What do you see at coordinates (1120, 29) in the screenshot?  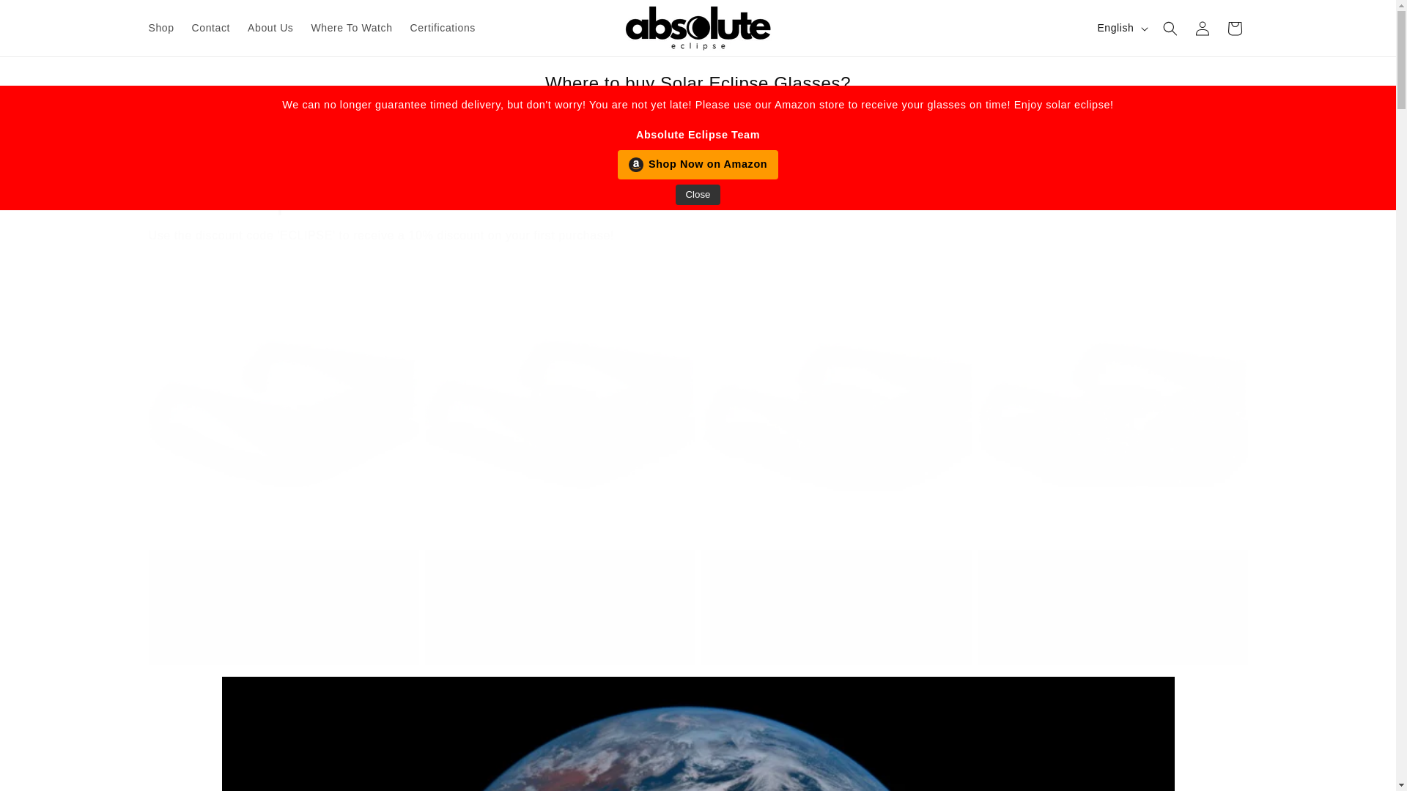 I see `English` at bounding box center [1120, 29].